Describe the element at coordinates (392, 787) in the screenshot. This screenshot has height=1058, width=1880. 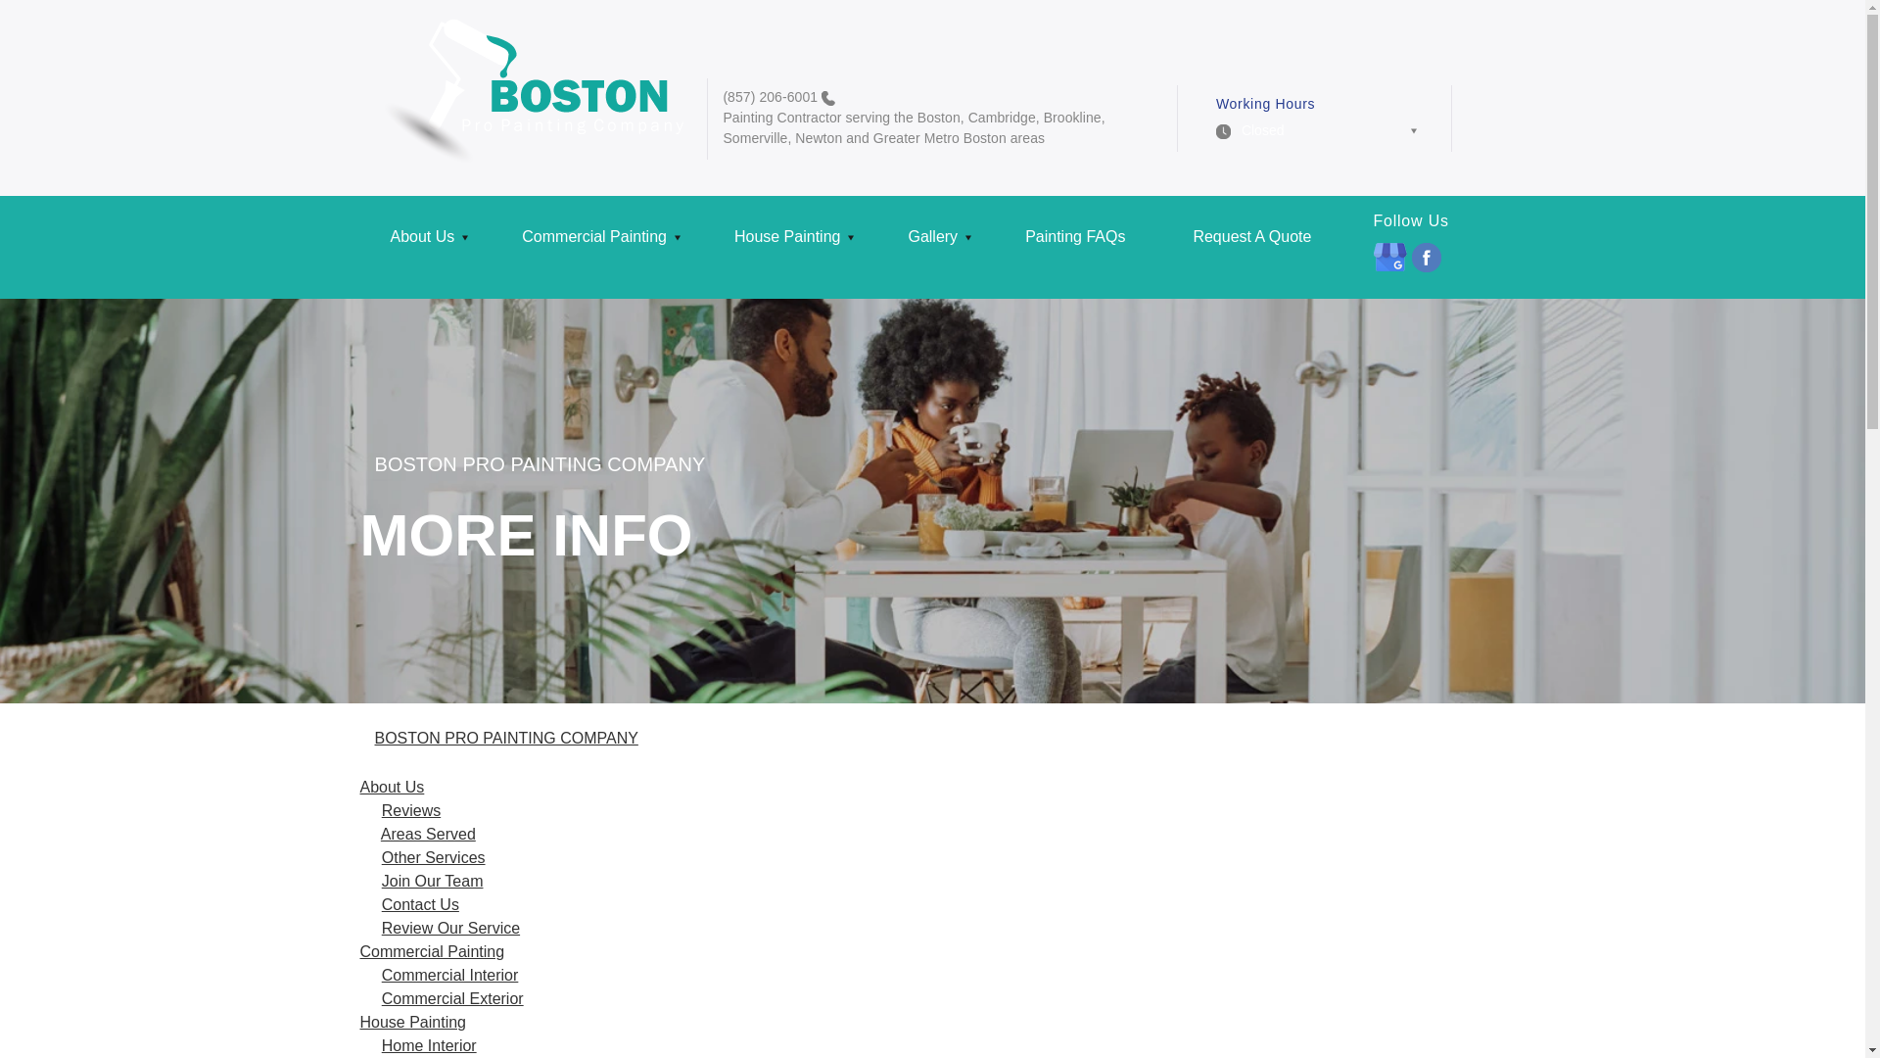
I see `About Us` at that location.